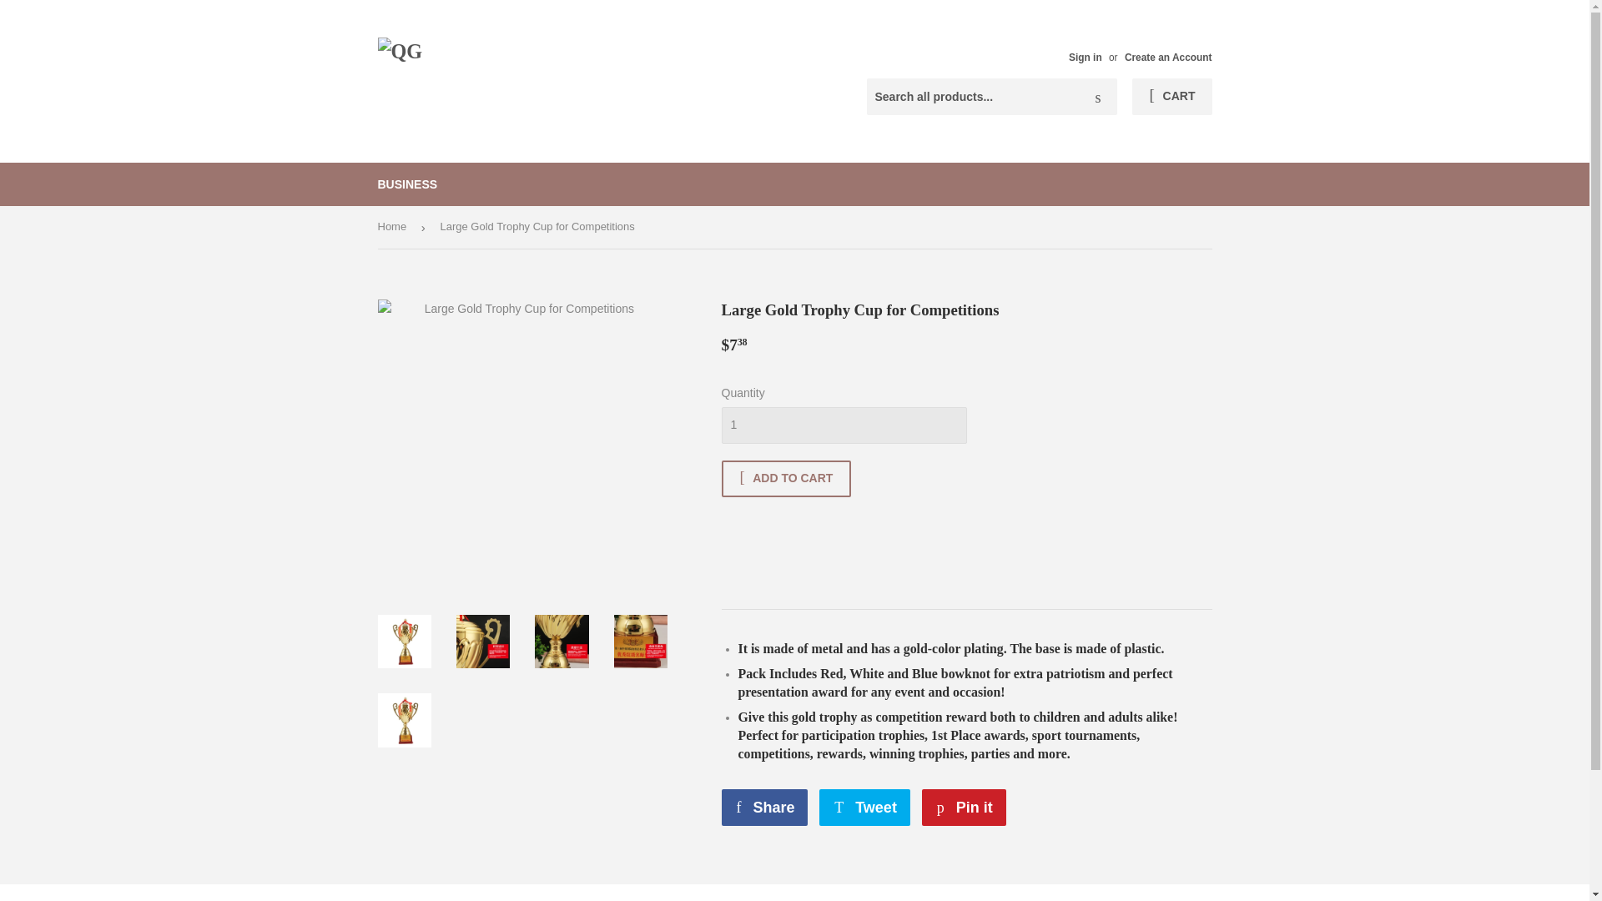  What do you see at coordinates (407, 184) in the screenshot?
I see `Tweet on Twitter` at bounding box center [407, 184].